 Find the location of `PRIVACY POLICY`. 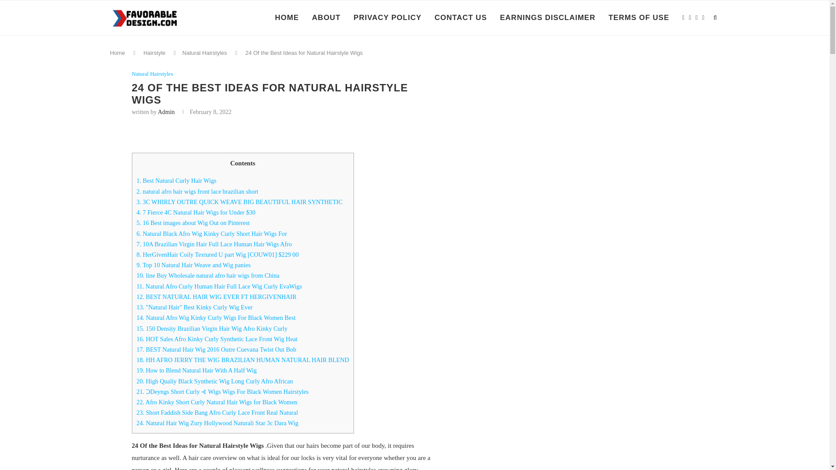

PRIVACY POLICY is located at coordinates (388, 18).